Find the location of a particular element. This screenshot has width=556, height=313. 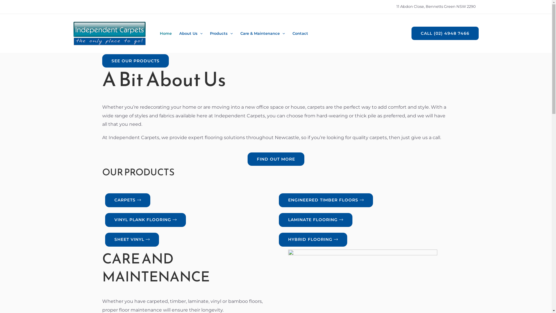

FIND OUT MORE is located at coordinates (276, 159).